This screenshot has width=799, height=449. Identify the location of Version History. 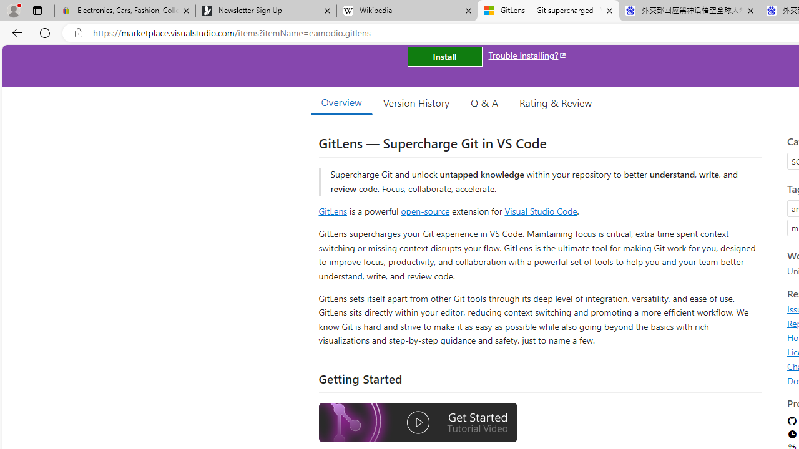
(416, 102).